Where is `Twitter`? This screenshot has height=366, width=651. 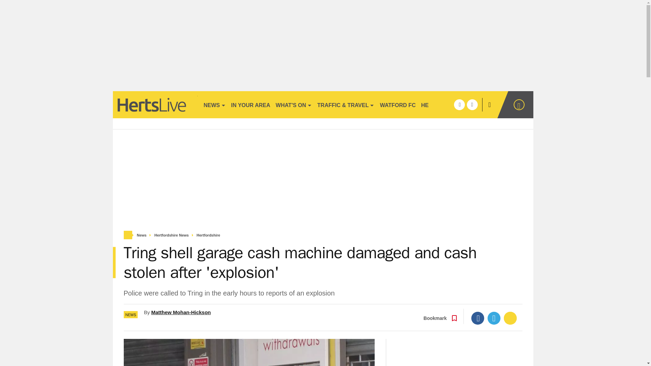
Twitter is located at coordinates (494, 318).